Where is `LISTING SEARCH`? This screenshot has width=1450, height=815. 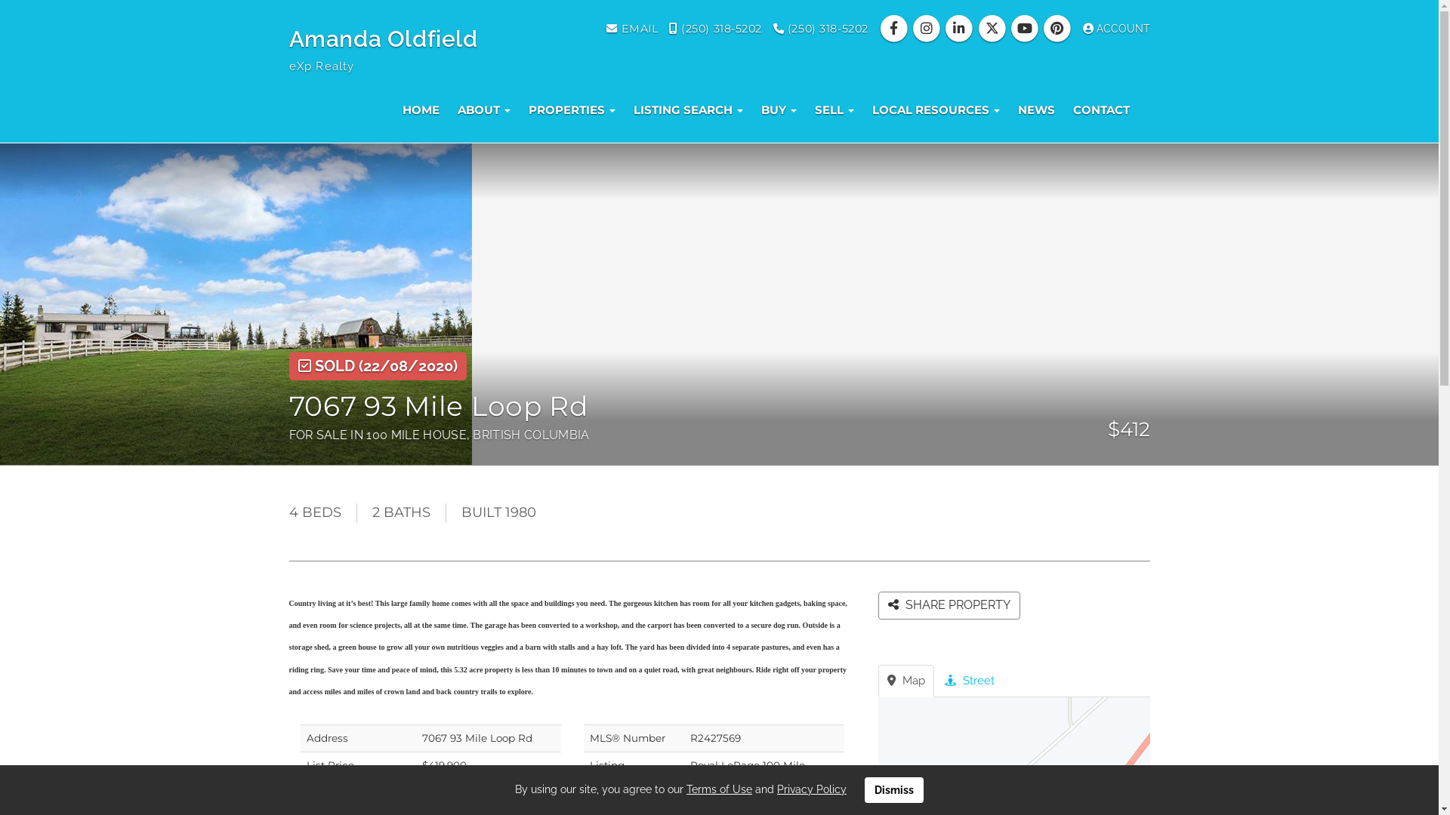 LISTING SEARCH is located at coordinates (687, 110).